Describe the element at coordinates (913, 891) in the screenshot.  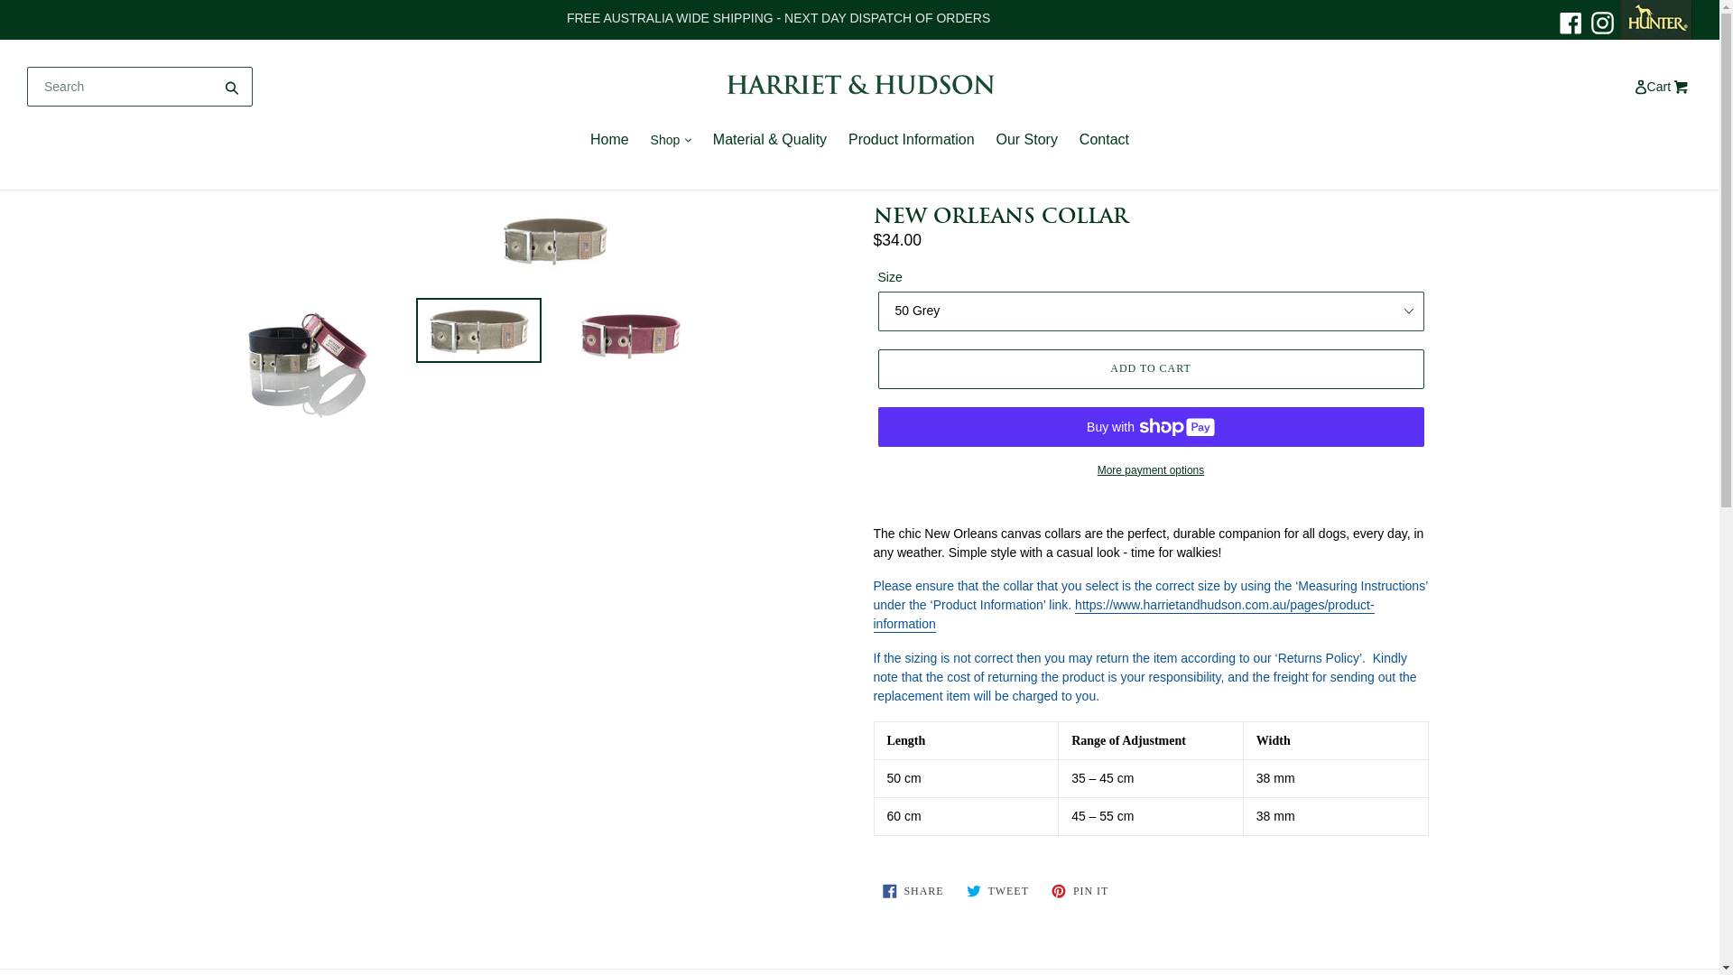
I see `SHARE
SHARE ON FACEBOOK` at that location.